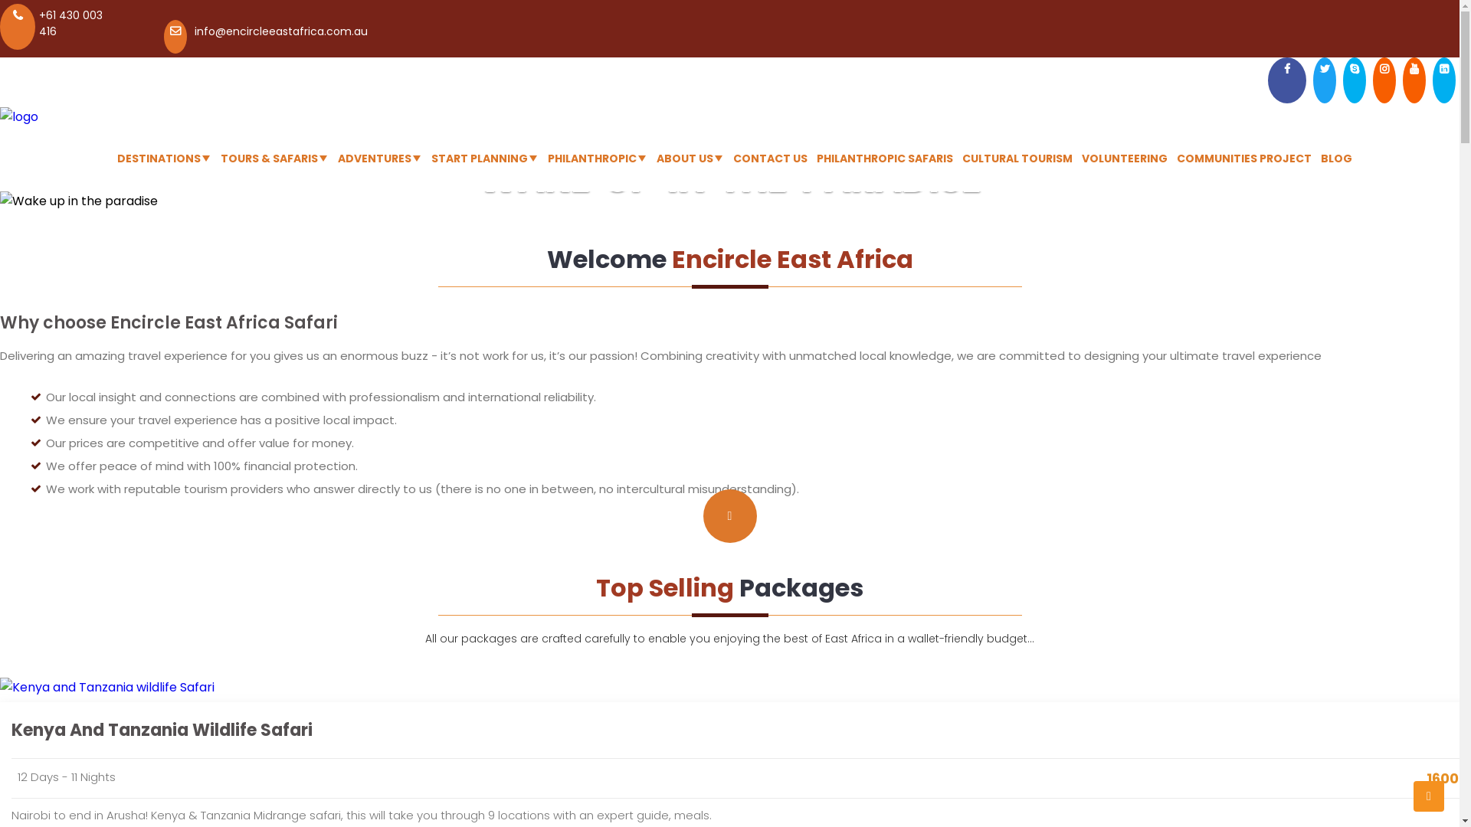 This screenshot has height=827, width=1471. Describe the element at coordinates (591, 159) in the screenshot. I see `PHILANTHROPIC` at that location.